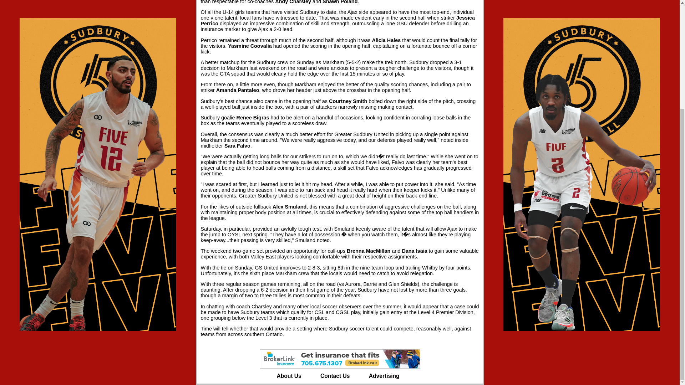  What do you see at coordinates (340, 359) in the screenshot?
I see `Brokerlink` at bounding box center [340, 359].